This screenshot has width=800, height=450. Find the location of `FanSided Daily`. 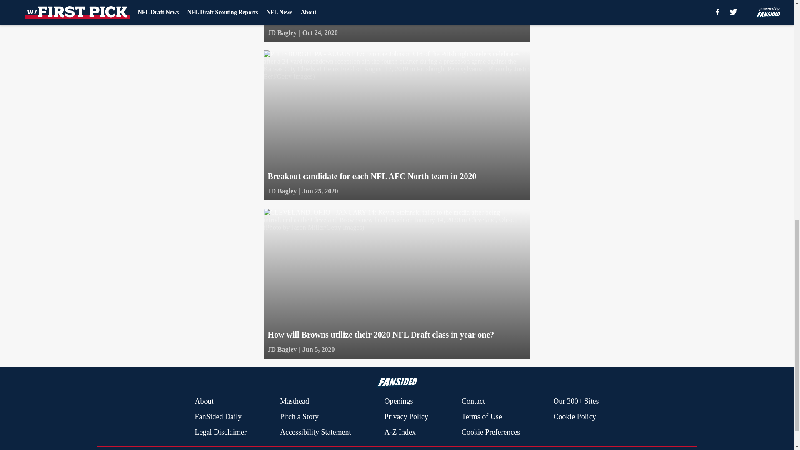

FanSided Daily is located at coordinates (217, 417).